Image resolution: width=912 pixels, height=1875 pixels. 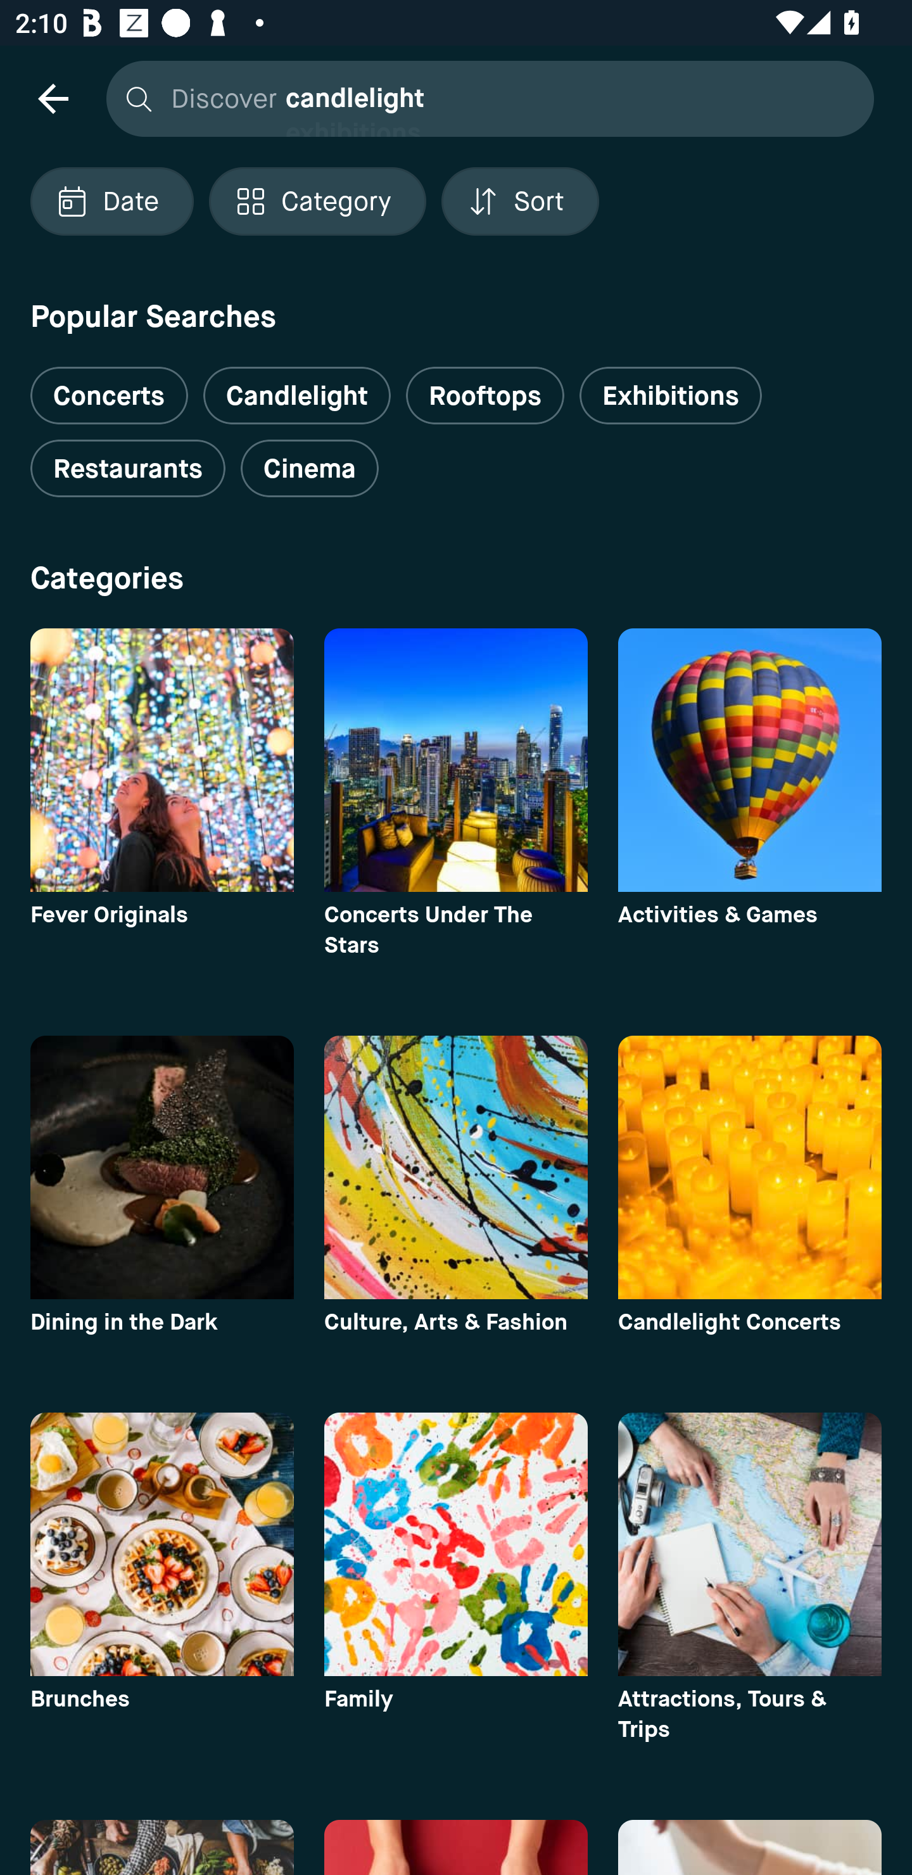 I want to click on Restaurants, so click(x=127, y=469).